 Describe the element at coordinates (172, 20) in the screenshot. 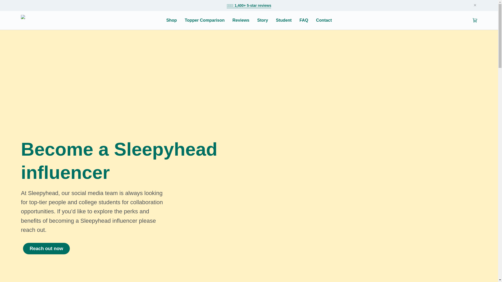

I see `Shop` at that location.